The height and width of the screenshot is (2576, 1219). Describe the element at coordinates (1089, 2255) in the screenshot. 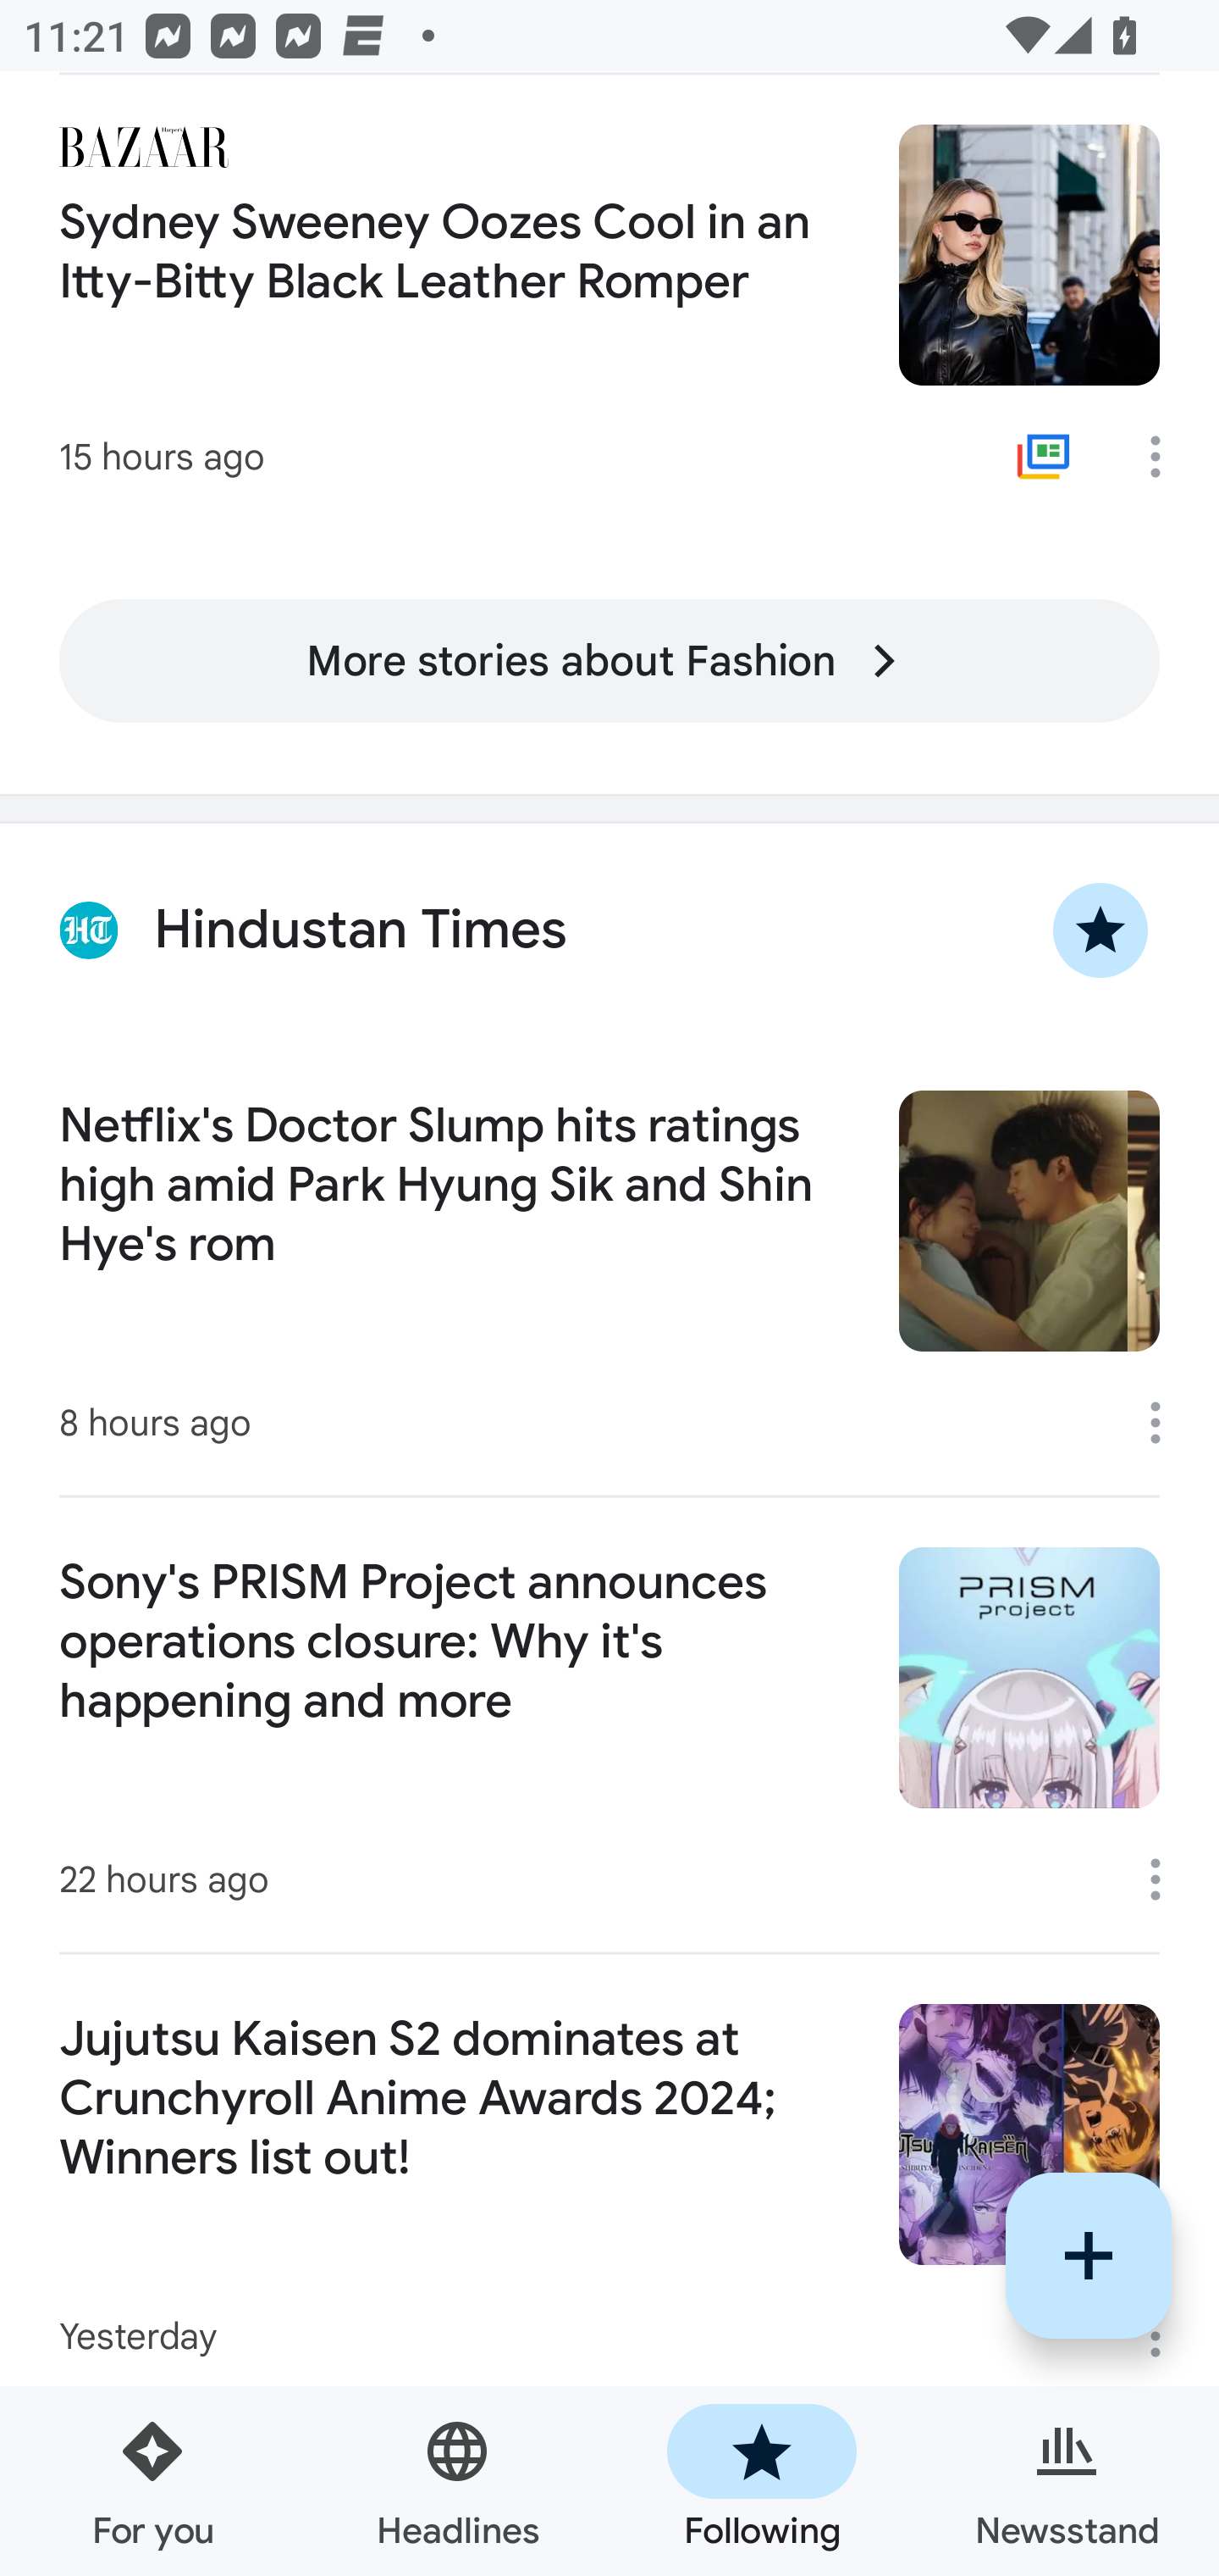

I see `Follow` at that location.